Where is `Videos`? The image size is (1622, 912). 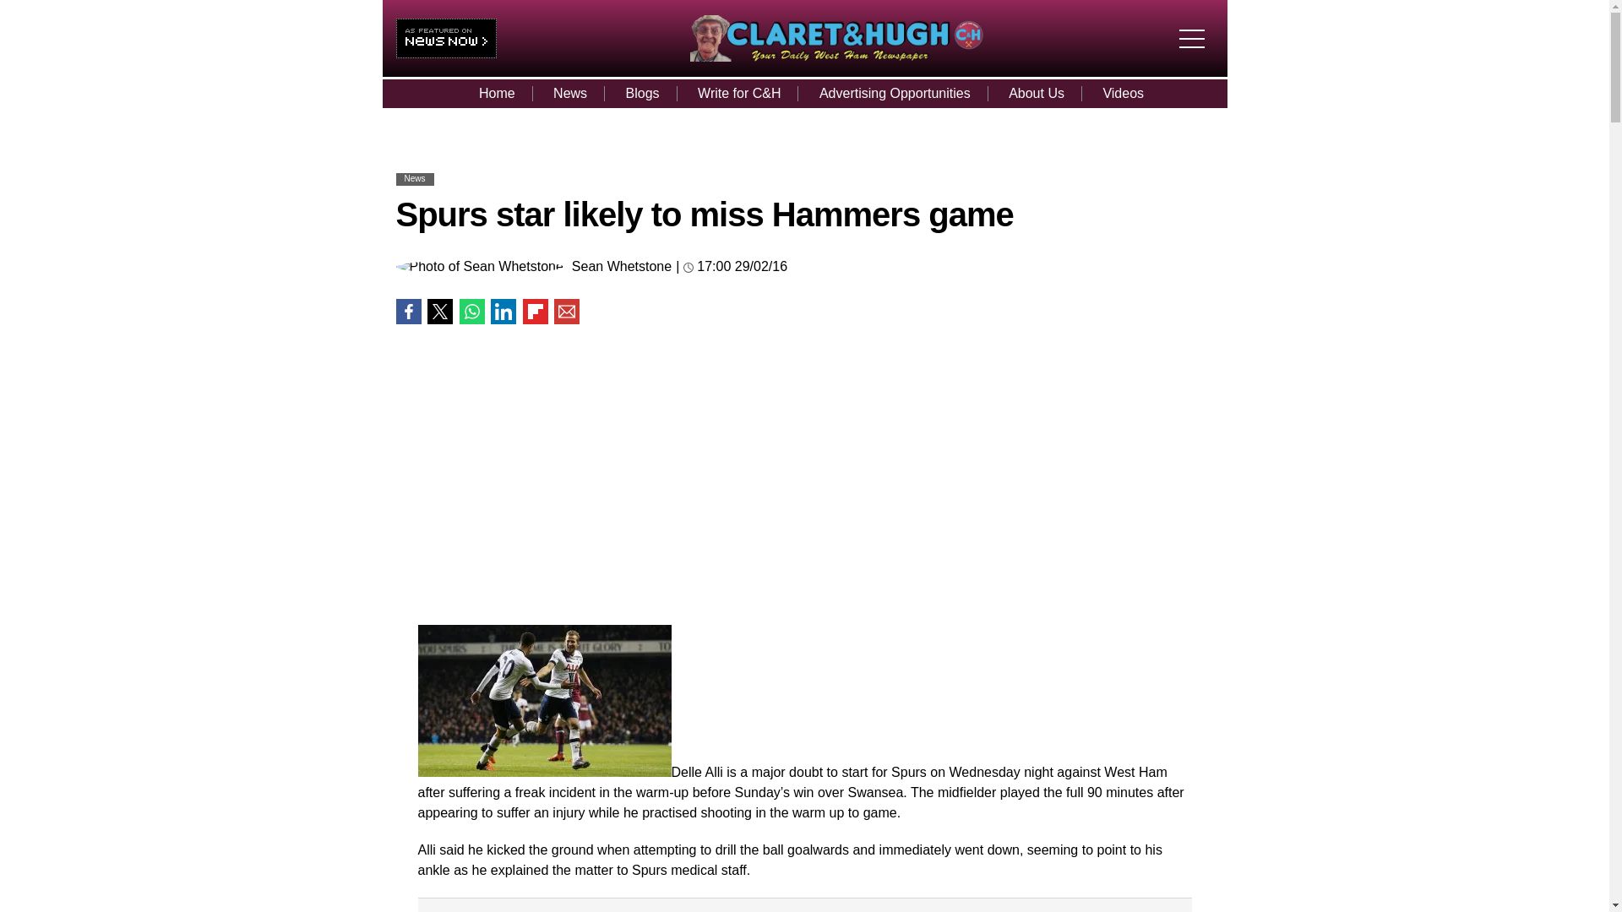
Videos is located at coordinates (1123, 93).